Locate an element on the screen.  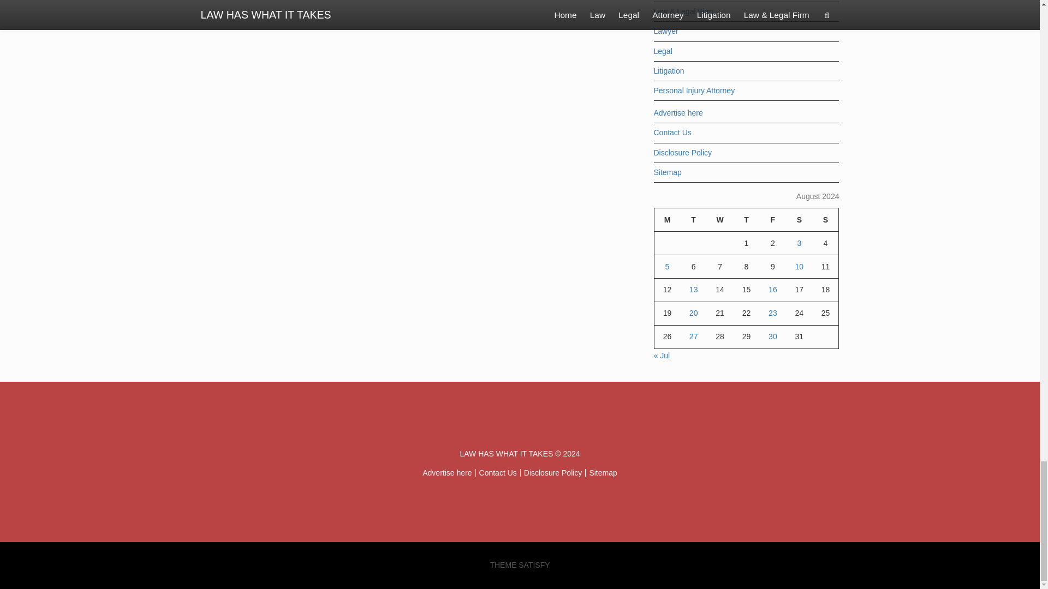
Friday is located at coordinates (773, 220).